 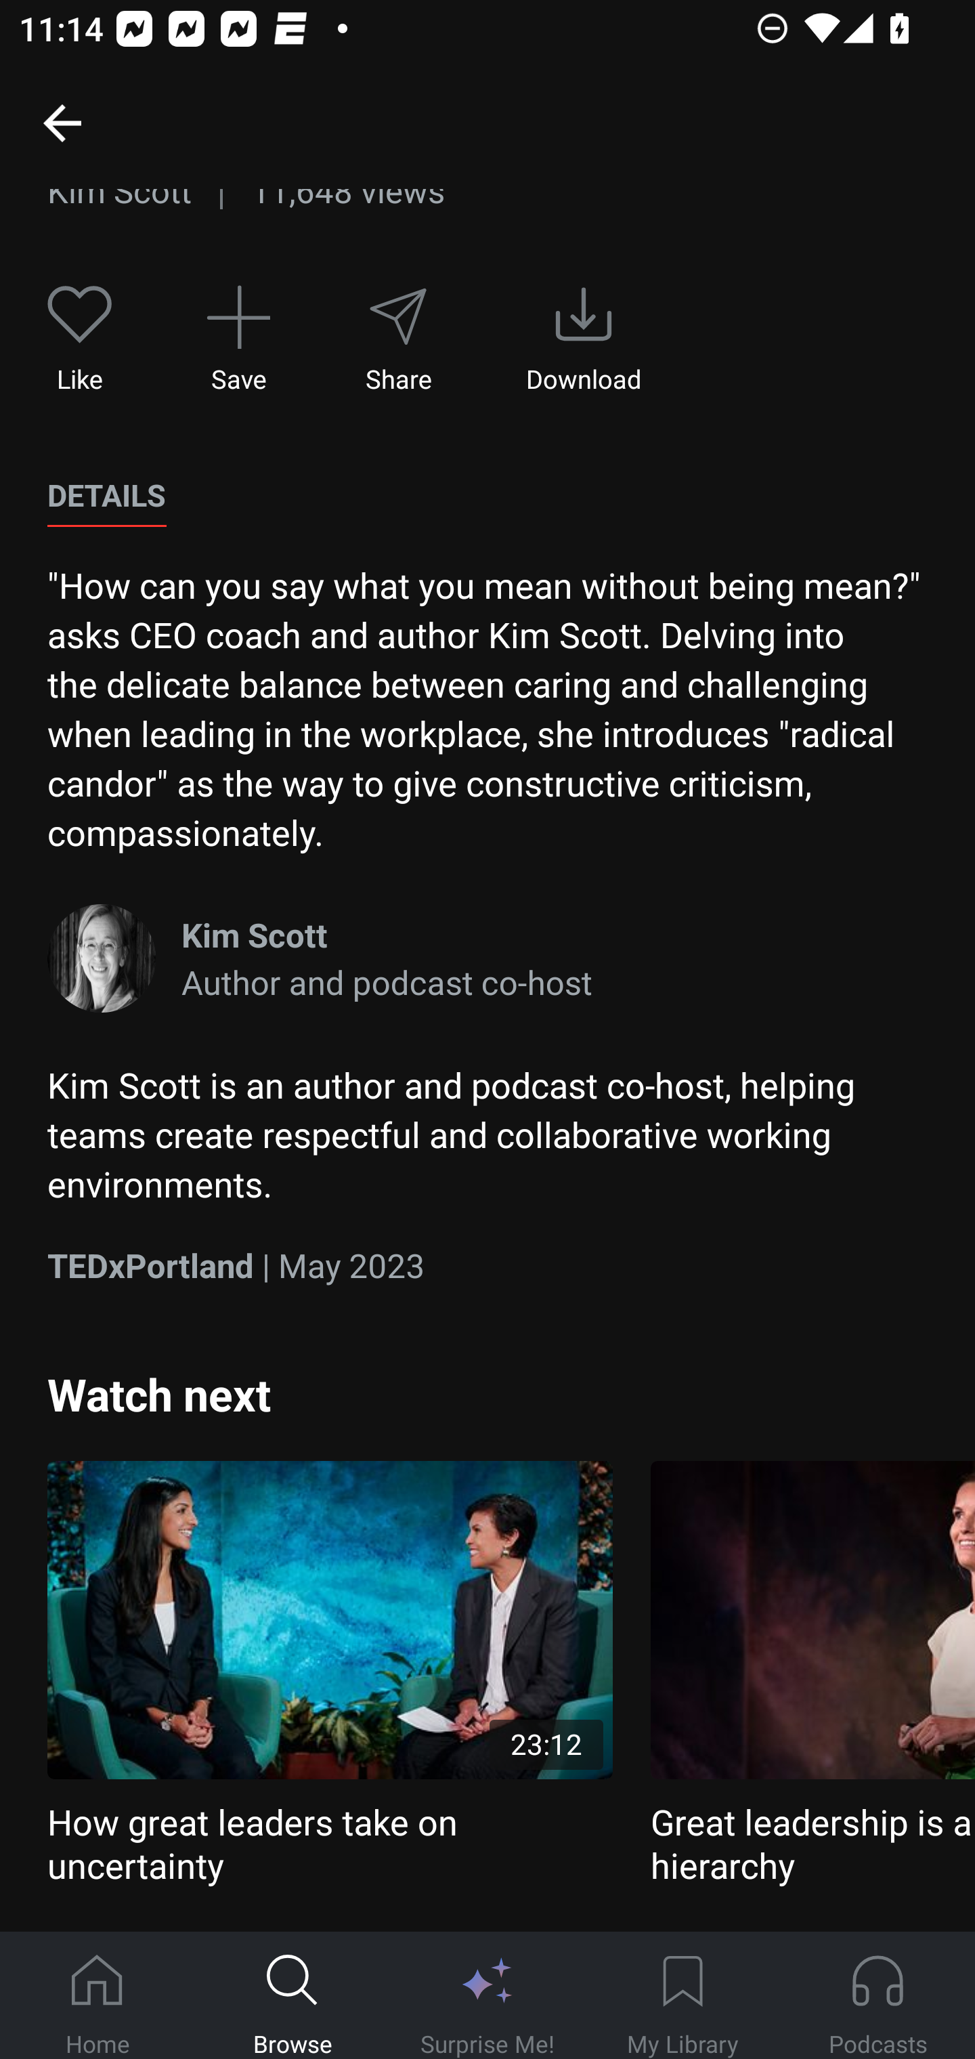 What do you see at coordinates (877, 1996) in the screenshot?
I see `Podcasts` at bounding box center [877, 1996].